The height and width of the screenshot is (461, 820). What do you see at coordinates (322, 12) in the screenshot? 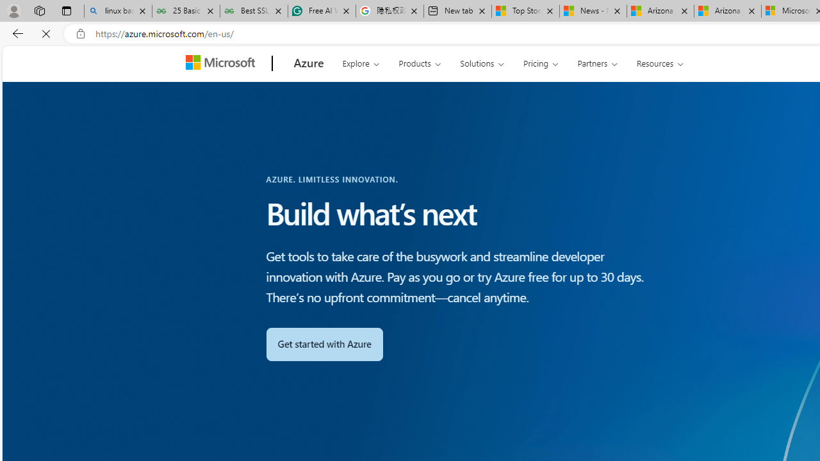
I see `Free AI Writing Assistance for Students | Grammarly` at bounding box center [322, 12].